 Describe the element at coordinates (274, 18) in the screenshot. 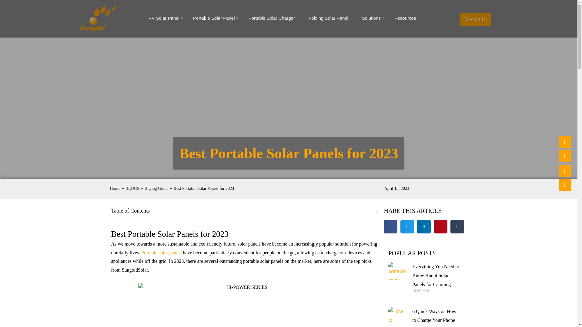

I see `Portable Solar Charger` at that location.